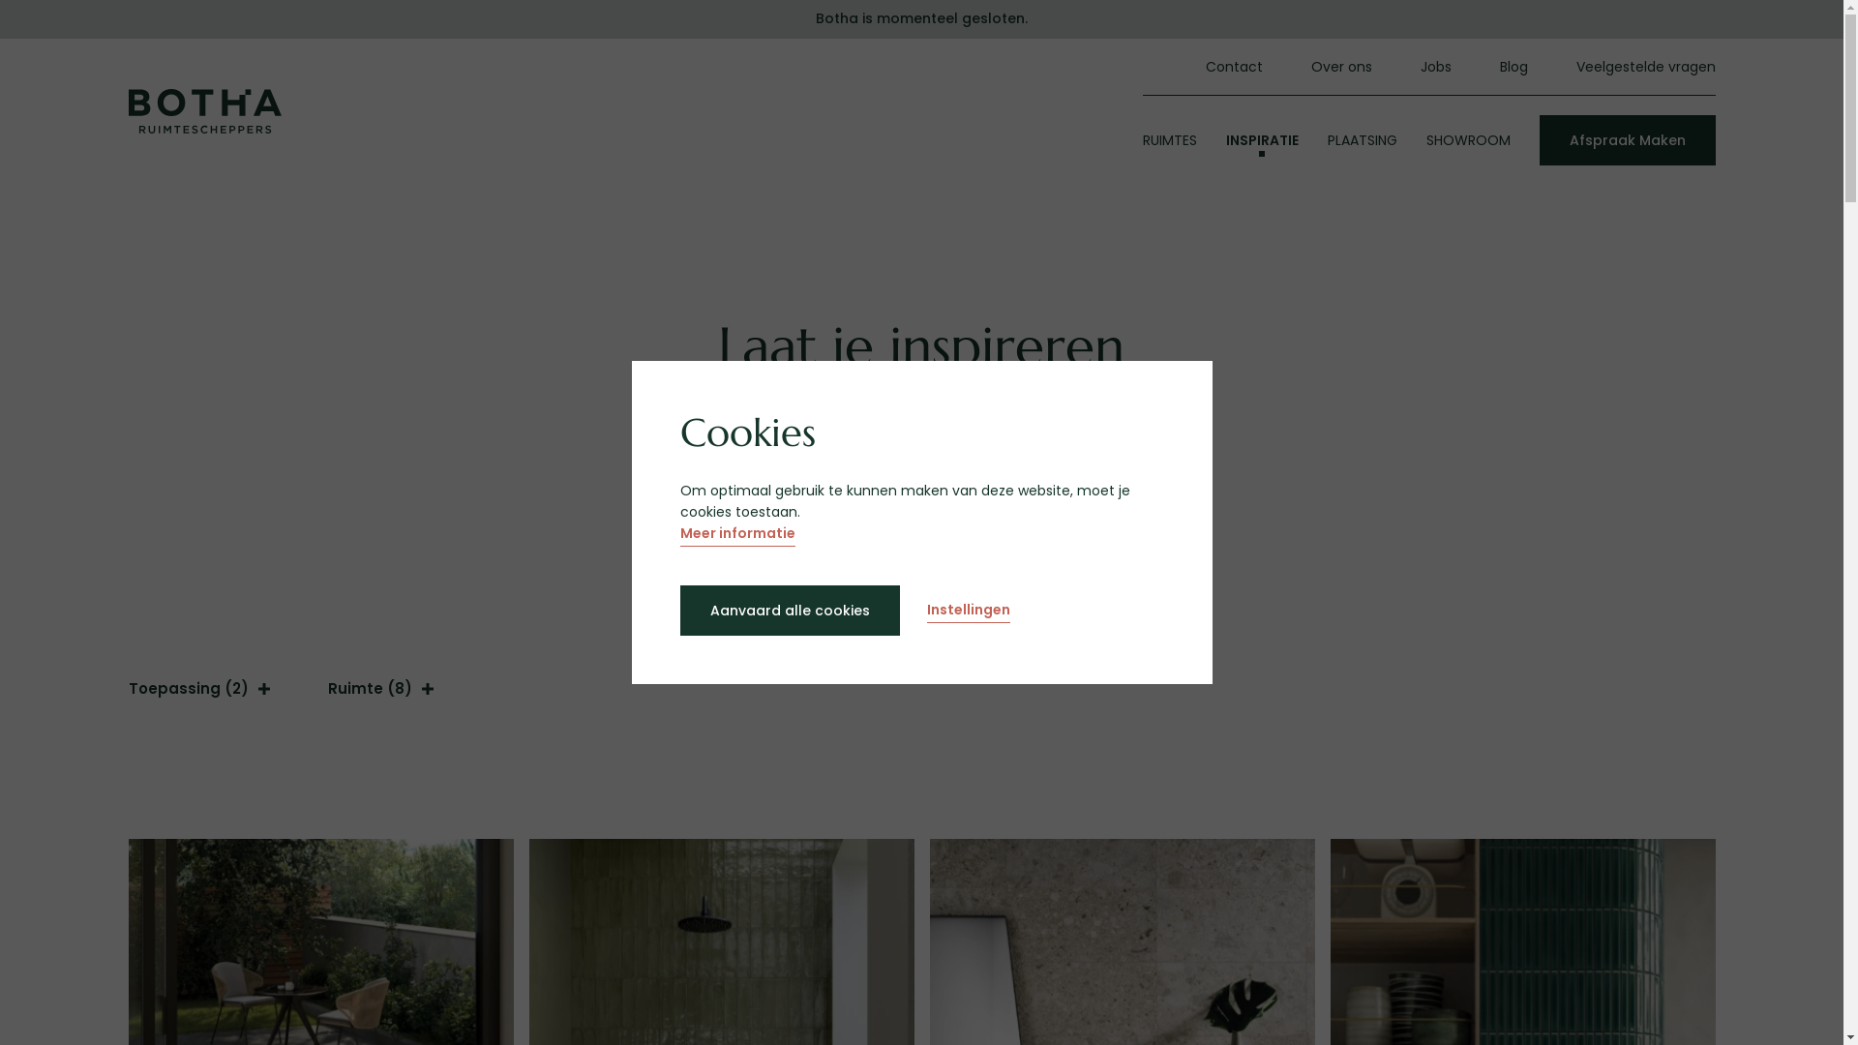  I want to click on Over ons, so click(1341, 66).